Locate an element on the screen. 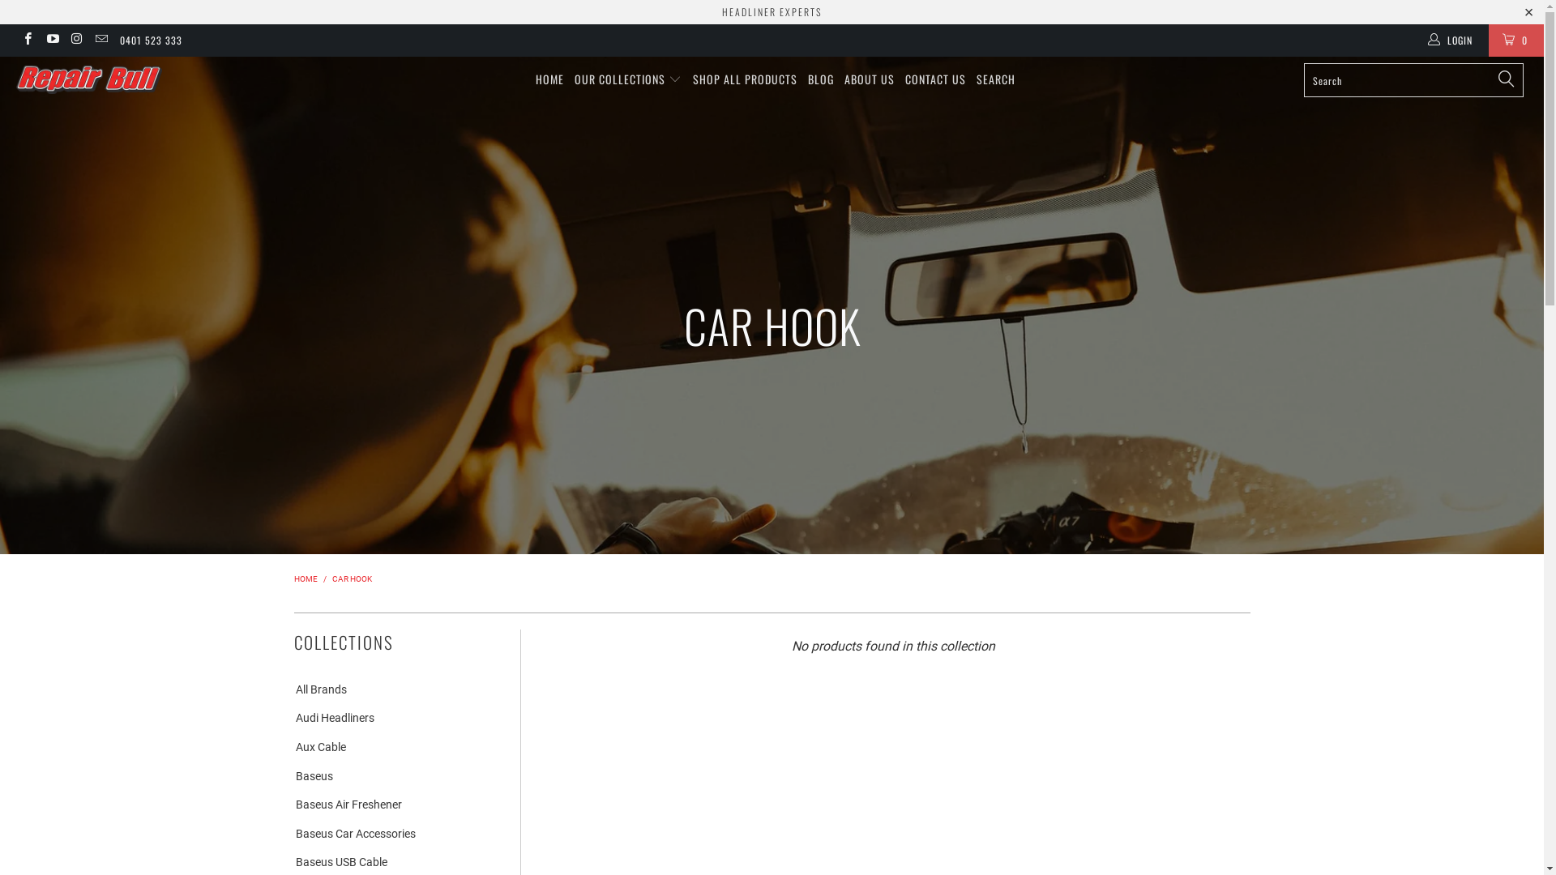 The image size is (1556, 875). Repair Bull on YouTube is located at coordinates (52, 41).